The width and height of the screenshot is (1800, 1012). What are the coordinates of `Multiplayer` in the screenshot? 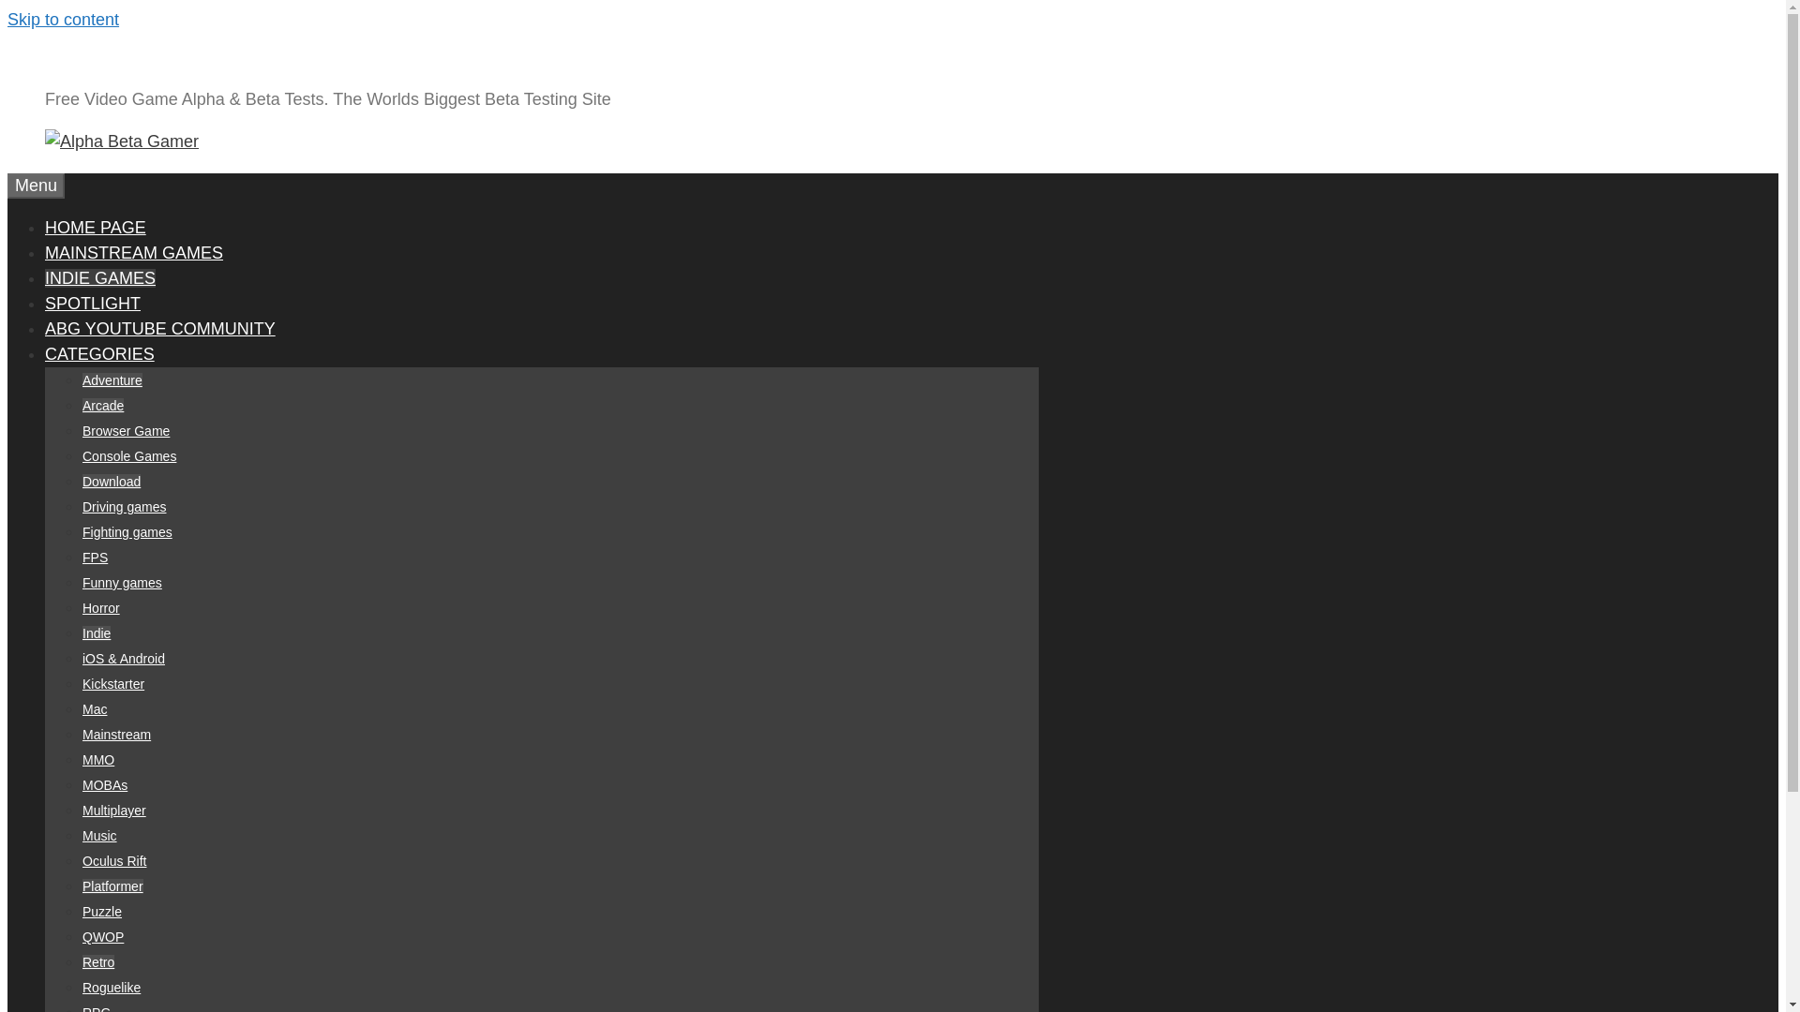 It's located at (114, 810).